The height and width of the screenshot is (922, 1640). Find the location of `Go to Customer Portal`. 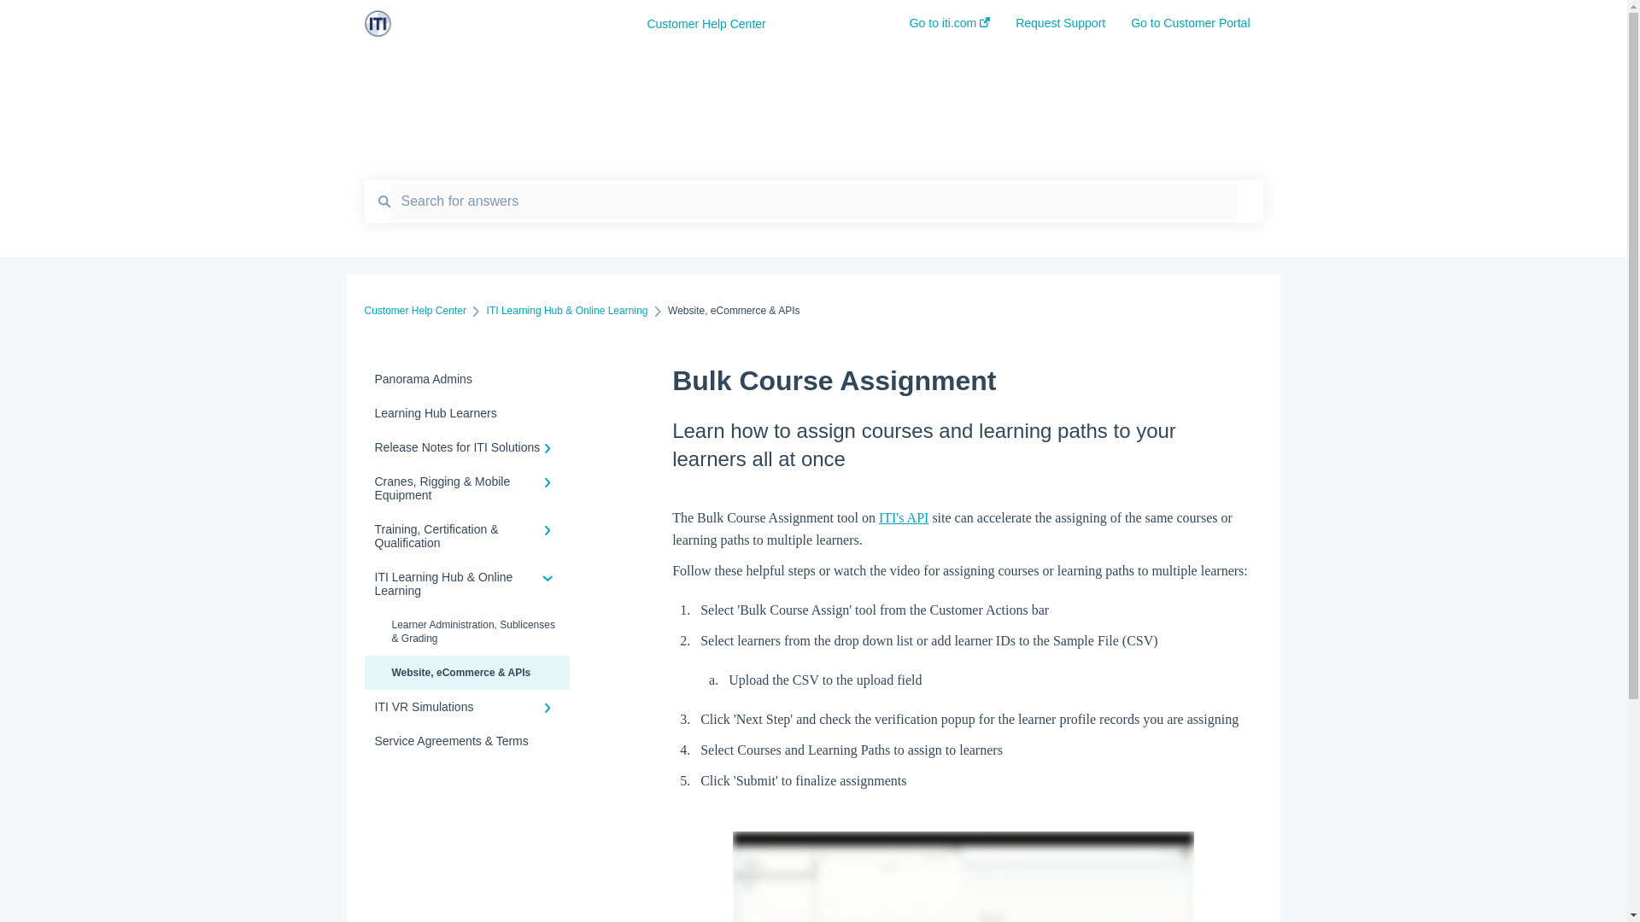

Go to Customer Portal is located at coordinates (1191, 28).